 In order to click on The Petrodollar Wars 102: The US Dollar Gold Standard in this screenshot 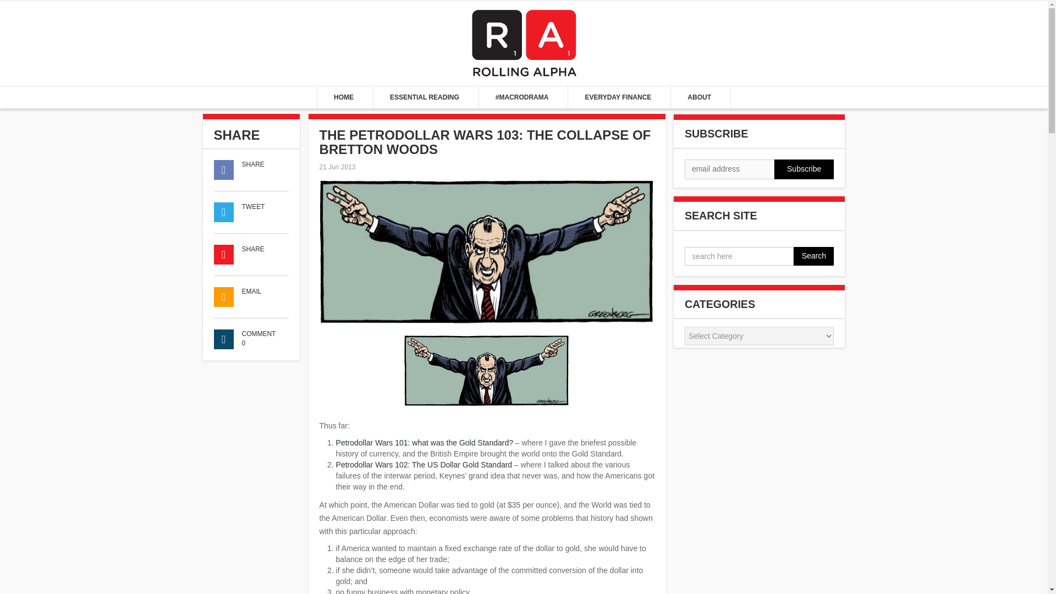, I will do `click(424, 465)`.